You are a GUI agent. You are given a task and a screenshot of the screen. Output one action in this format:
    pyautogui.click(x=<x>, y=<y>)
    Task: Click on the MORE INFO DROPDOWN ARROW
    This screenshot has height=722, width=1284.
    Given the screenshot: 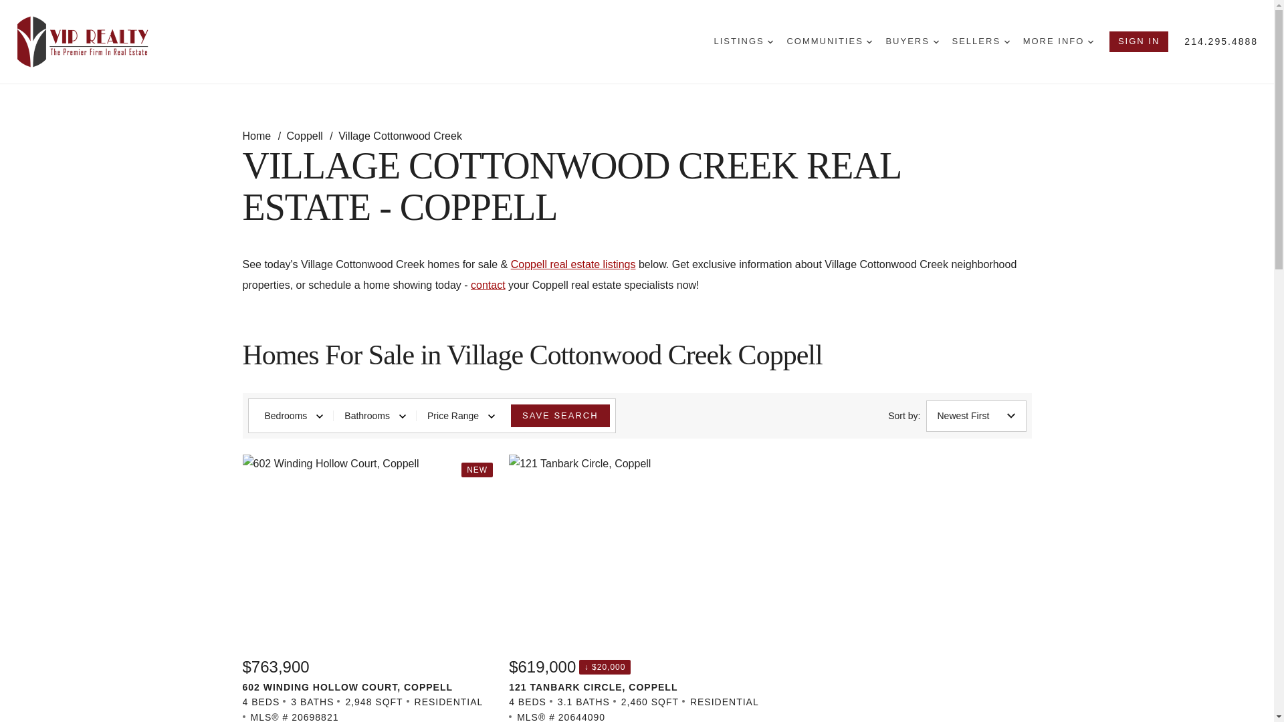 What is the action you would take?
    pyautogui.click(x=1058, y=41)
    